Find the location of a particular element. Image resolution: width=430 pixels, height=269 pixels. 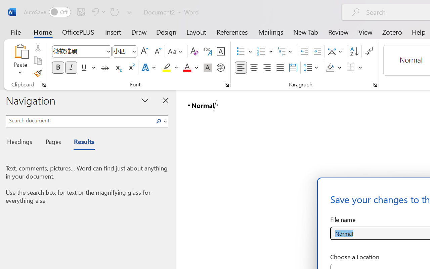

Undo Style is located at coordinates (94, 12).